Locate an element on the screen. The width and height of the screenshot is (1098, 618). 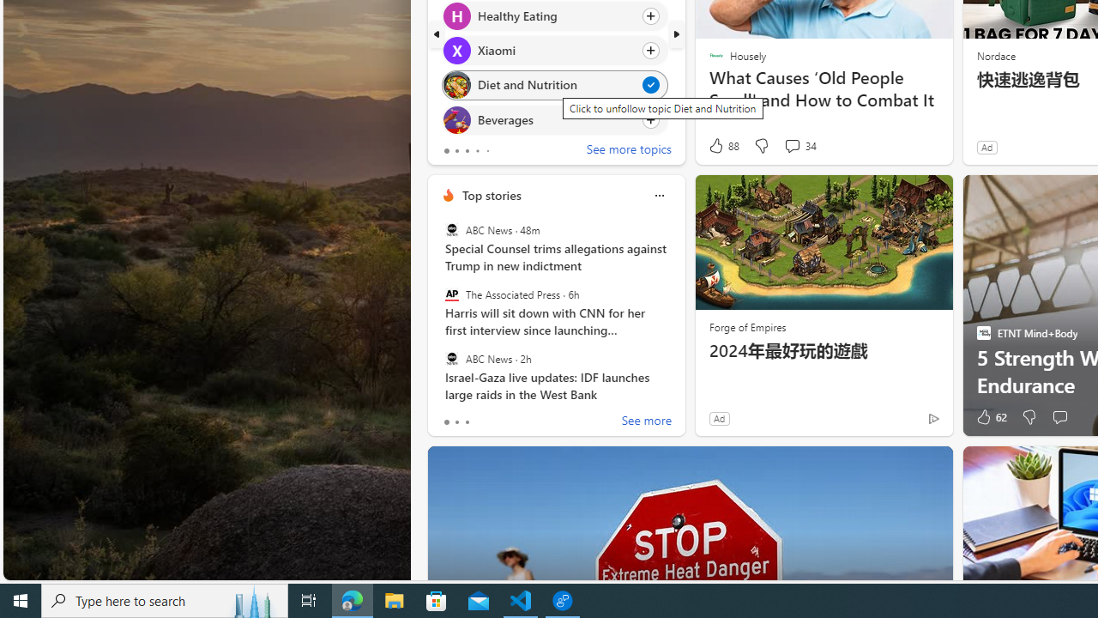
Top stories is located at coordinates (491, 195).